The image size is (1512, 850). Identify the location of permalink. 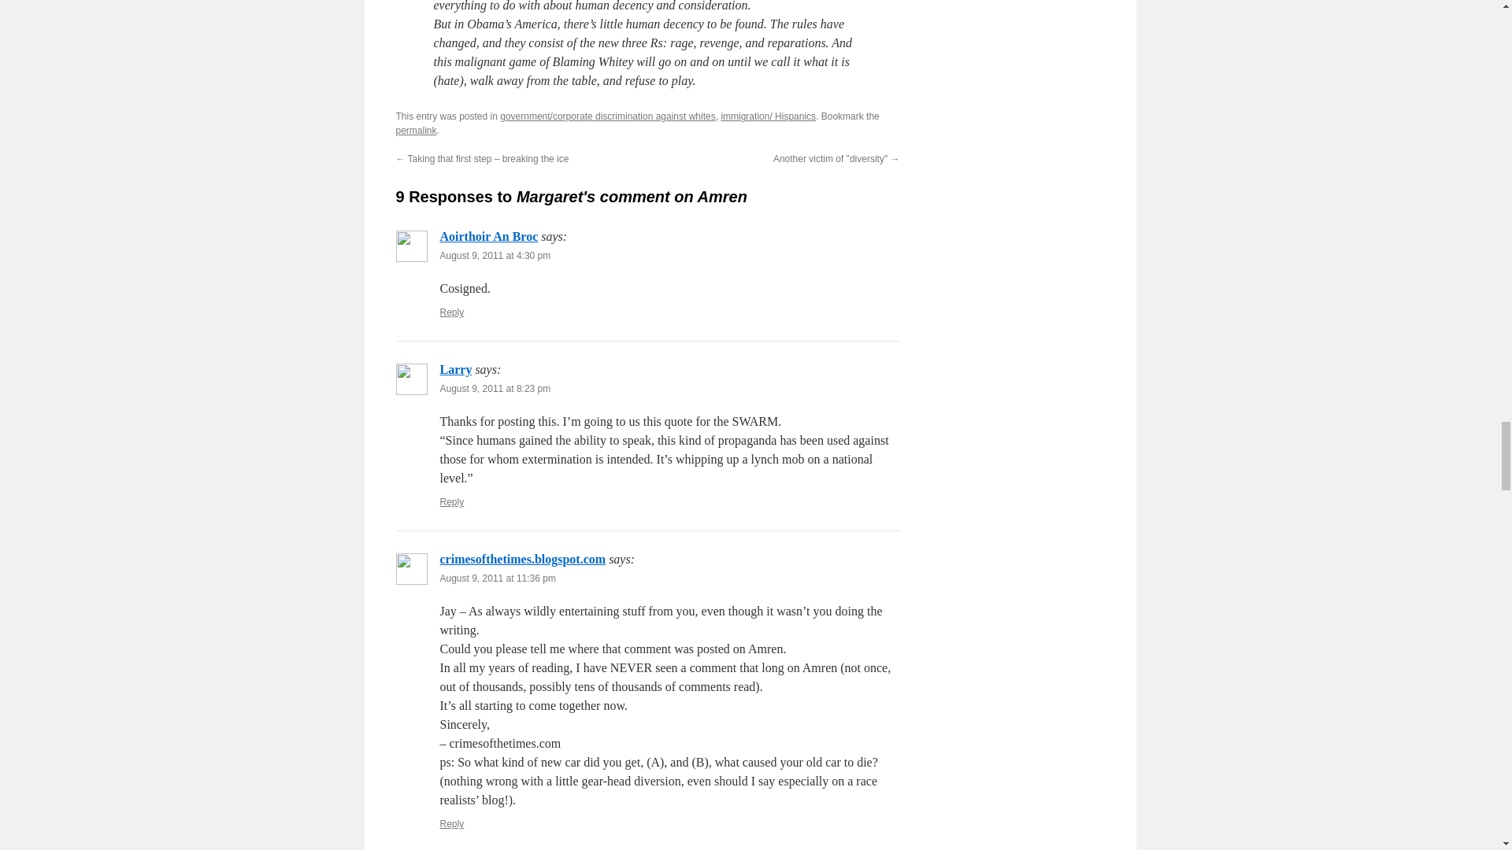
(416, 130).